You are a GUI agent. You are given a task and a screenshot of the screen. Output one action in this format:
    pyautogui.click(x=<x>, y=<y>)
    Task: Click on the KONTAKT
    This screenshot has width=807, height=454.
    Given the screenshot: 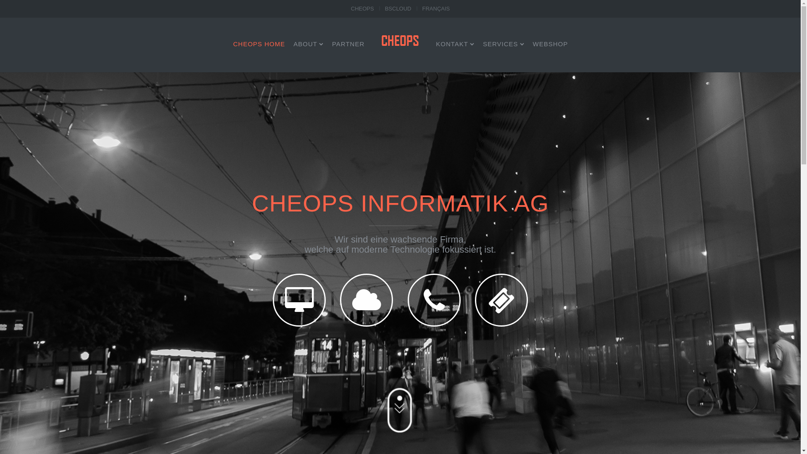 What is the action you would take?
    pyautogui.click(x=455, y=44)
    